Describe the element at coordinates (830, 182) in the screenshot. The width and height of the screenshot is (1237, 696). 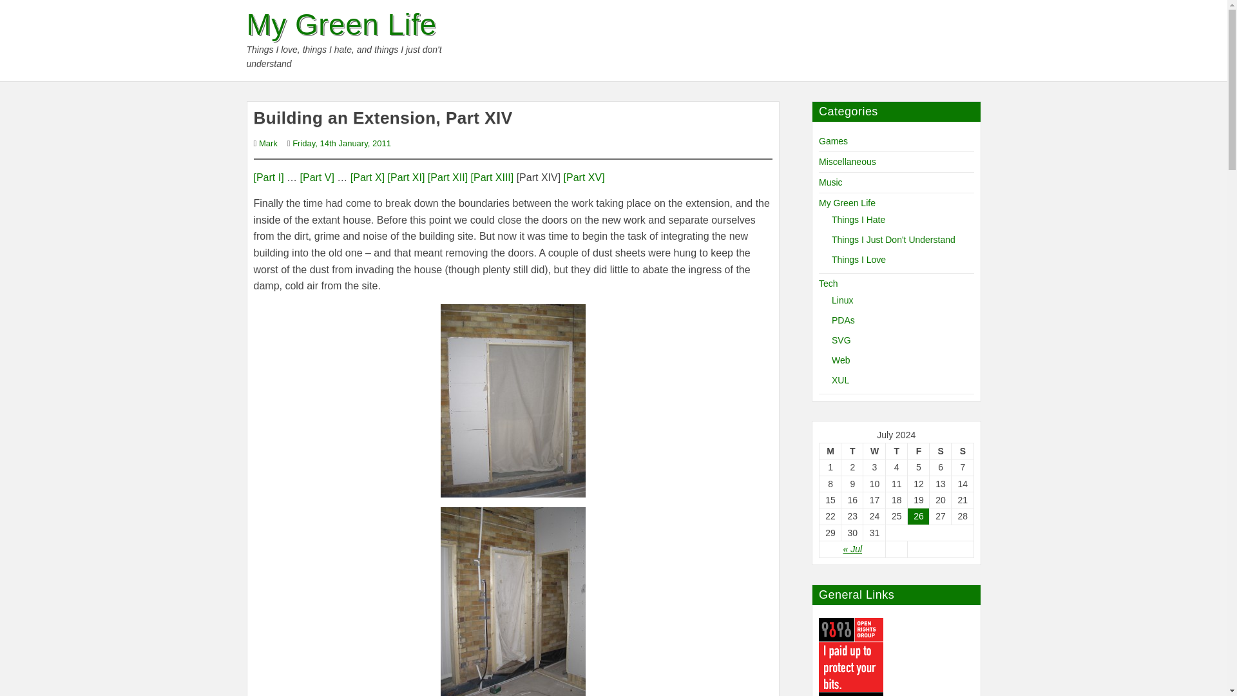
I see `Music` at that location.